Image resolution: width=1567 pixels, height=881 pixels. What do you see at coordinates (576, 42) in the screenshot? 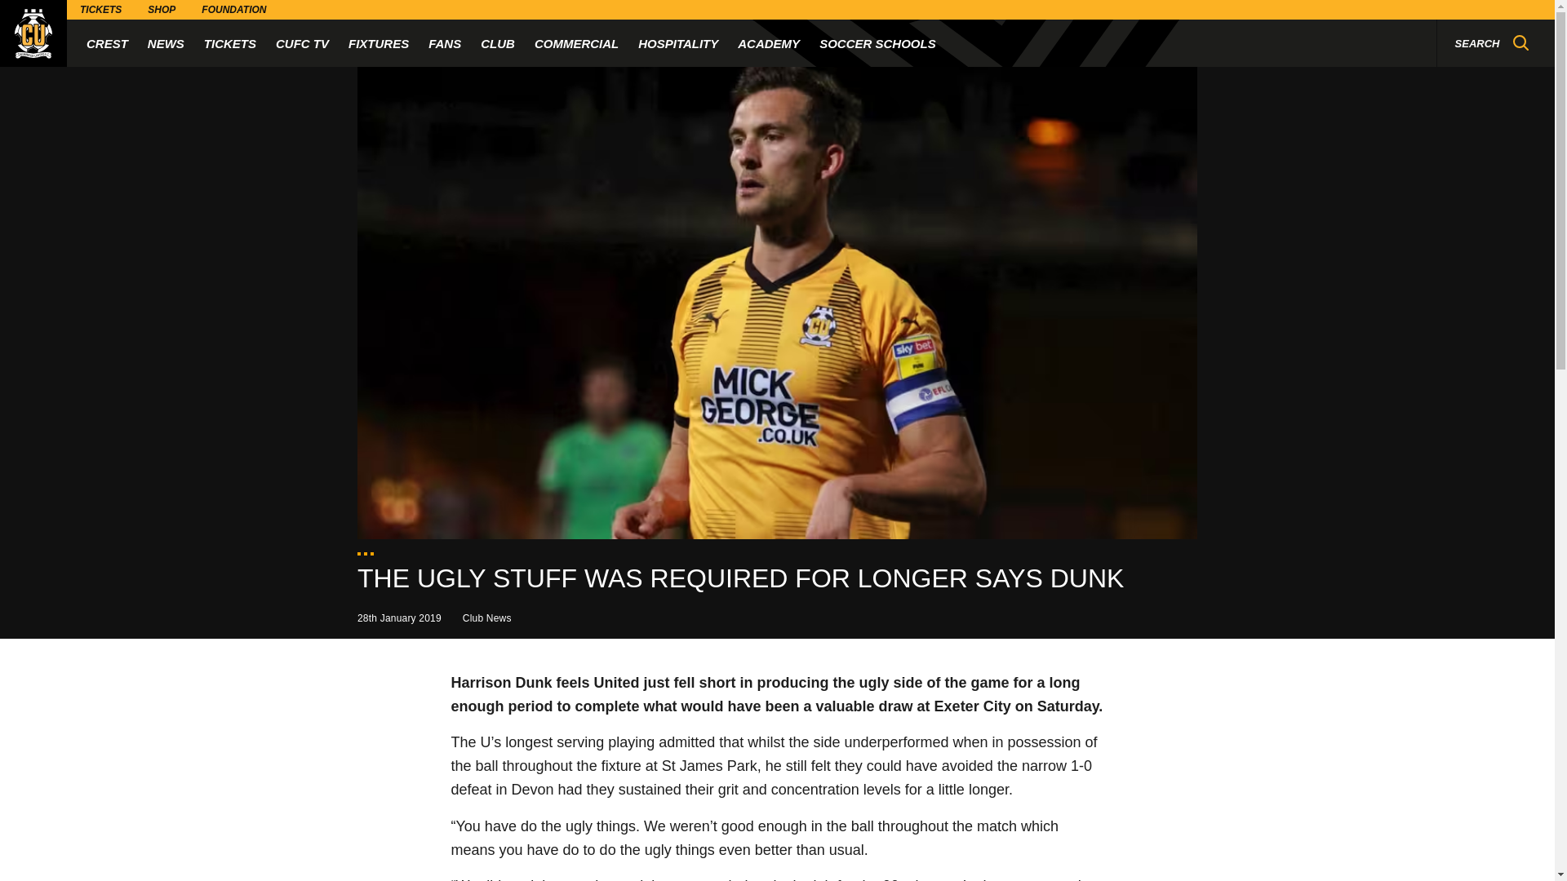
I see `Commerical opportunities at Cambridge United` at bounding box center [576, 42].